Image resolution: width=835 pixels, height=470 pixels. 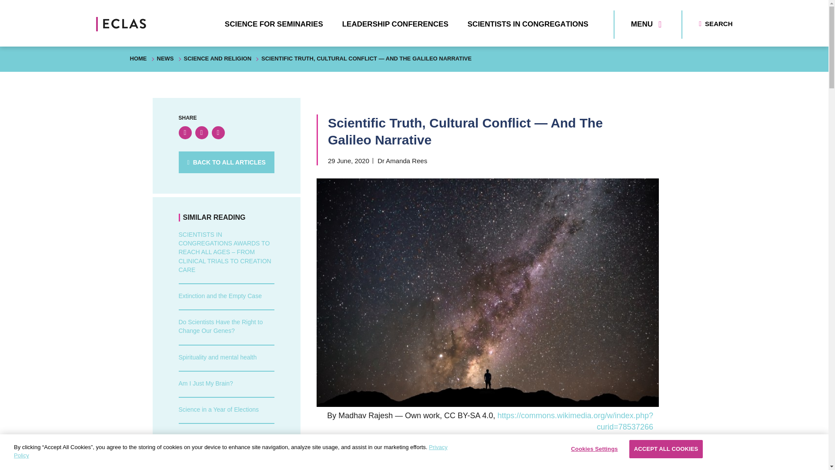 I want to click on SCIENCE FOR SEMINARIES, so click(x=274, y=24).